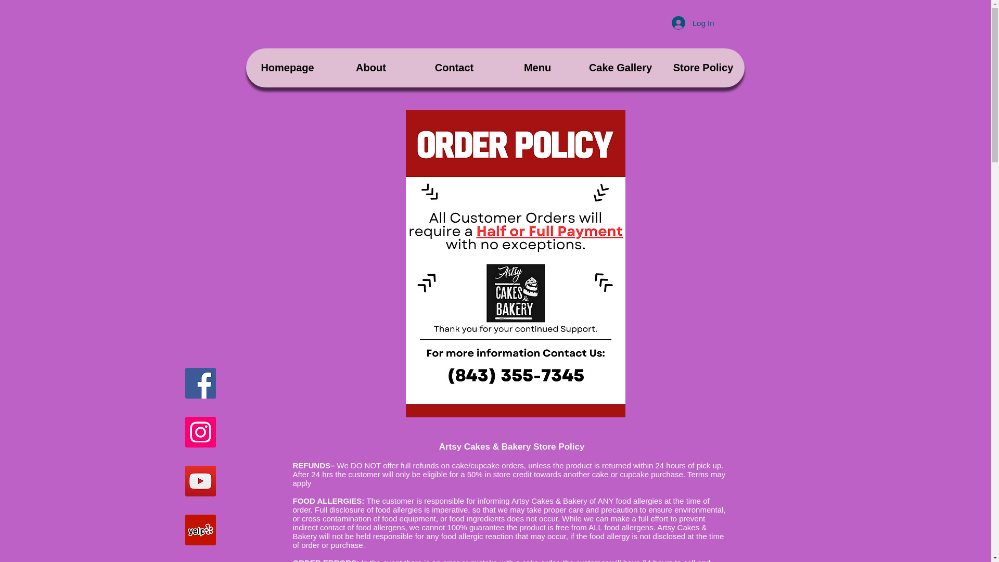 Image resolution: width=999 pixels, height=562 pixels. What do you see at coordinates (702, 68) in the screenshot?
I see `Store Policy` at bounding box center [702, 68].